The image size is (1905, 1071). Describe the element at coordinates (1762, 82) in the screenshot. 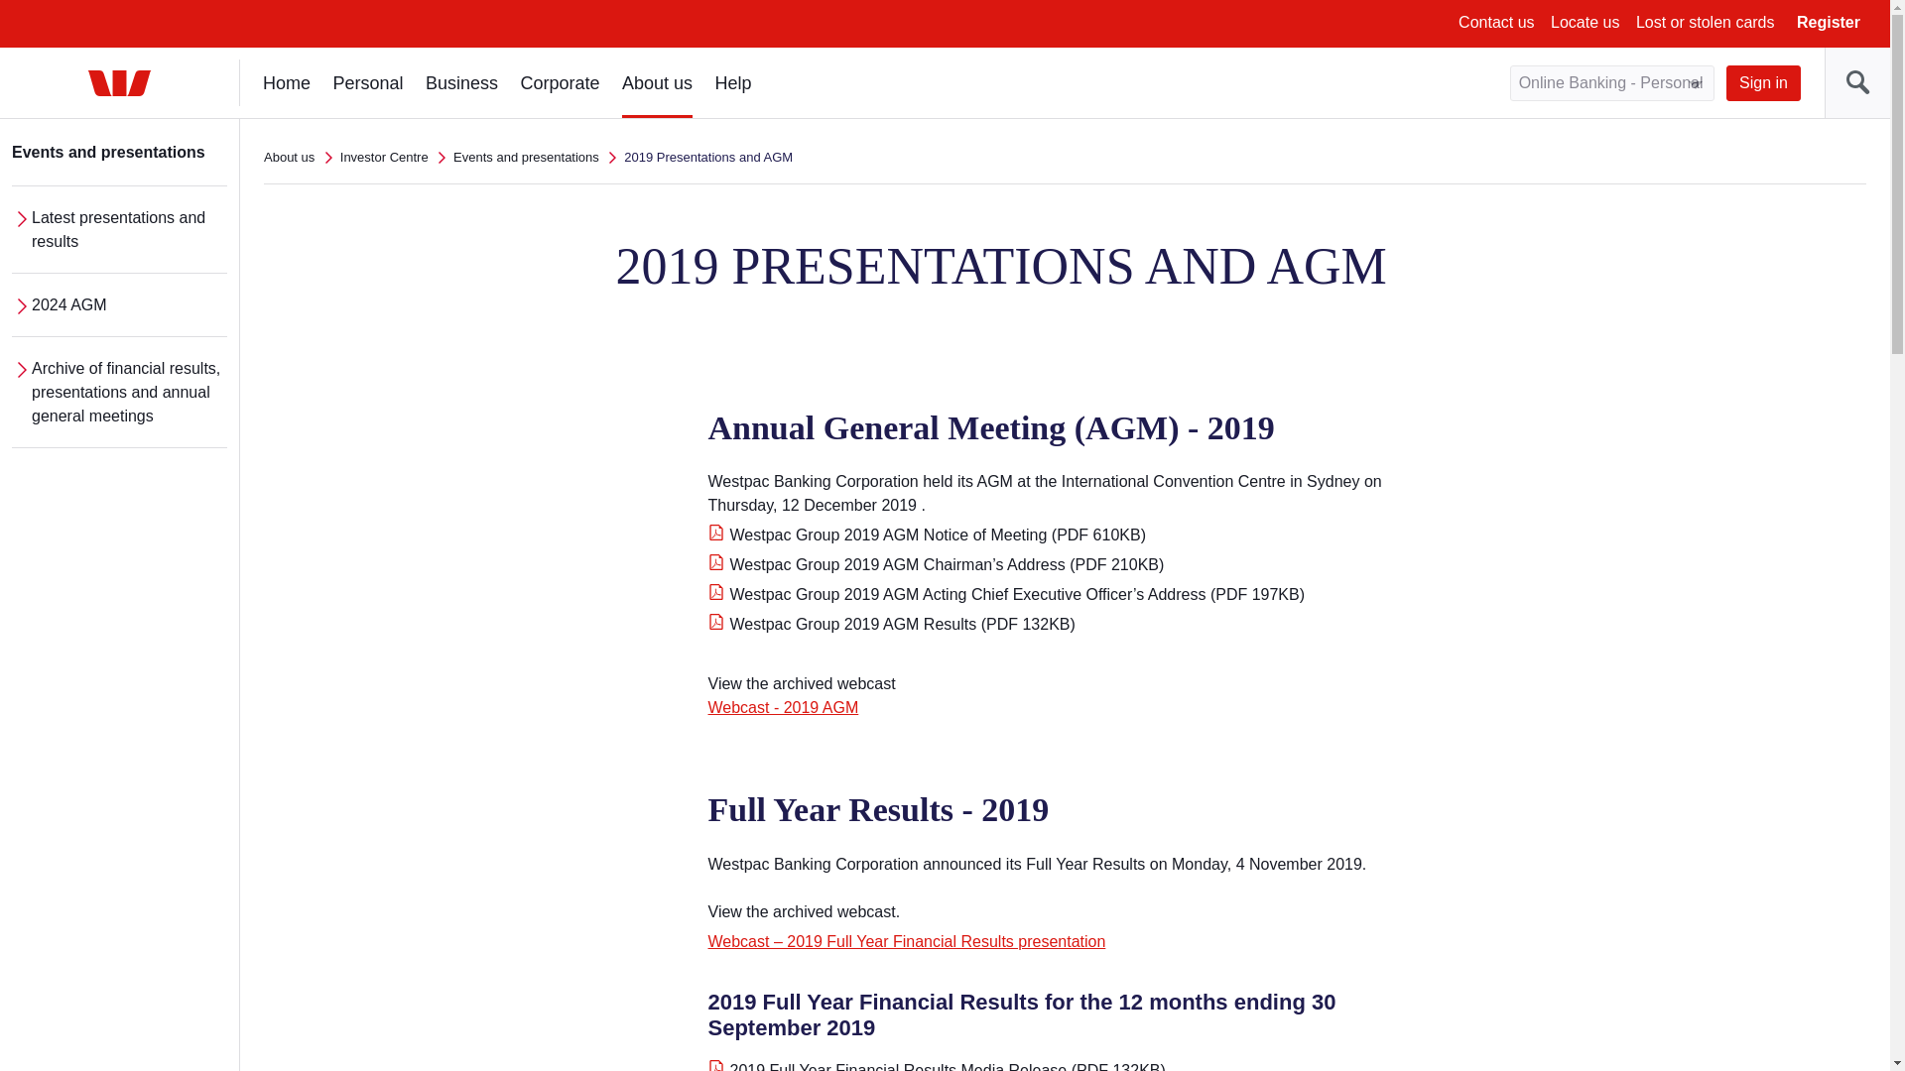

I see `Sign in` at that location.